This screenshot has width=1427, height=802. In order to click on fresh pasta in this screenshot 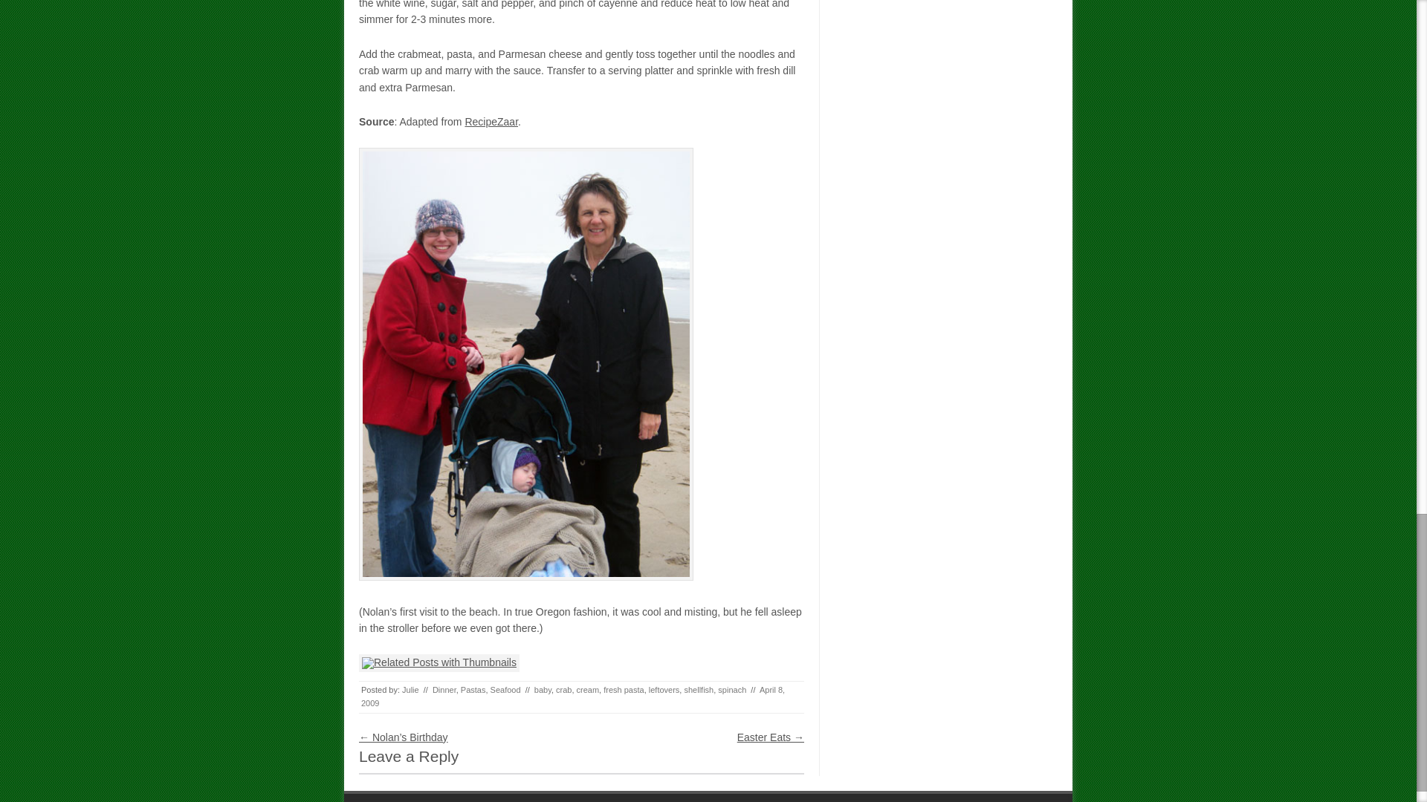, I will do `click(623, 690)`.